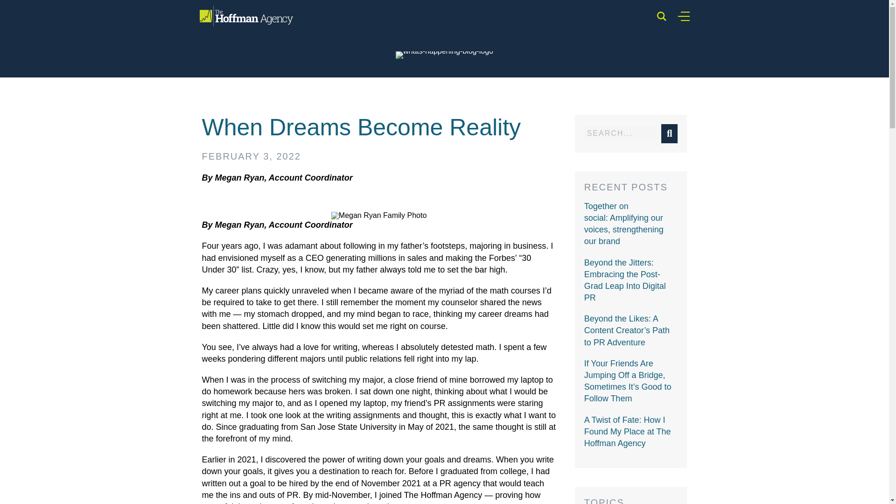 This screenshot has width=896, height=504. Describe the element at coordinates (444, 55) in the screenshot. I see `whats-happening-blog-logo` at that location.